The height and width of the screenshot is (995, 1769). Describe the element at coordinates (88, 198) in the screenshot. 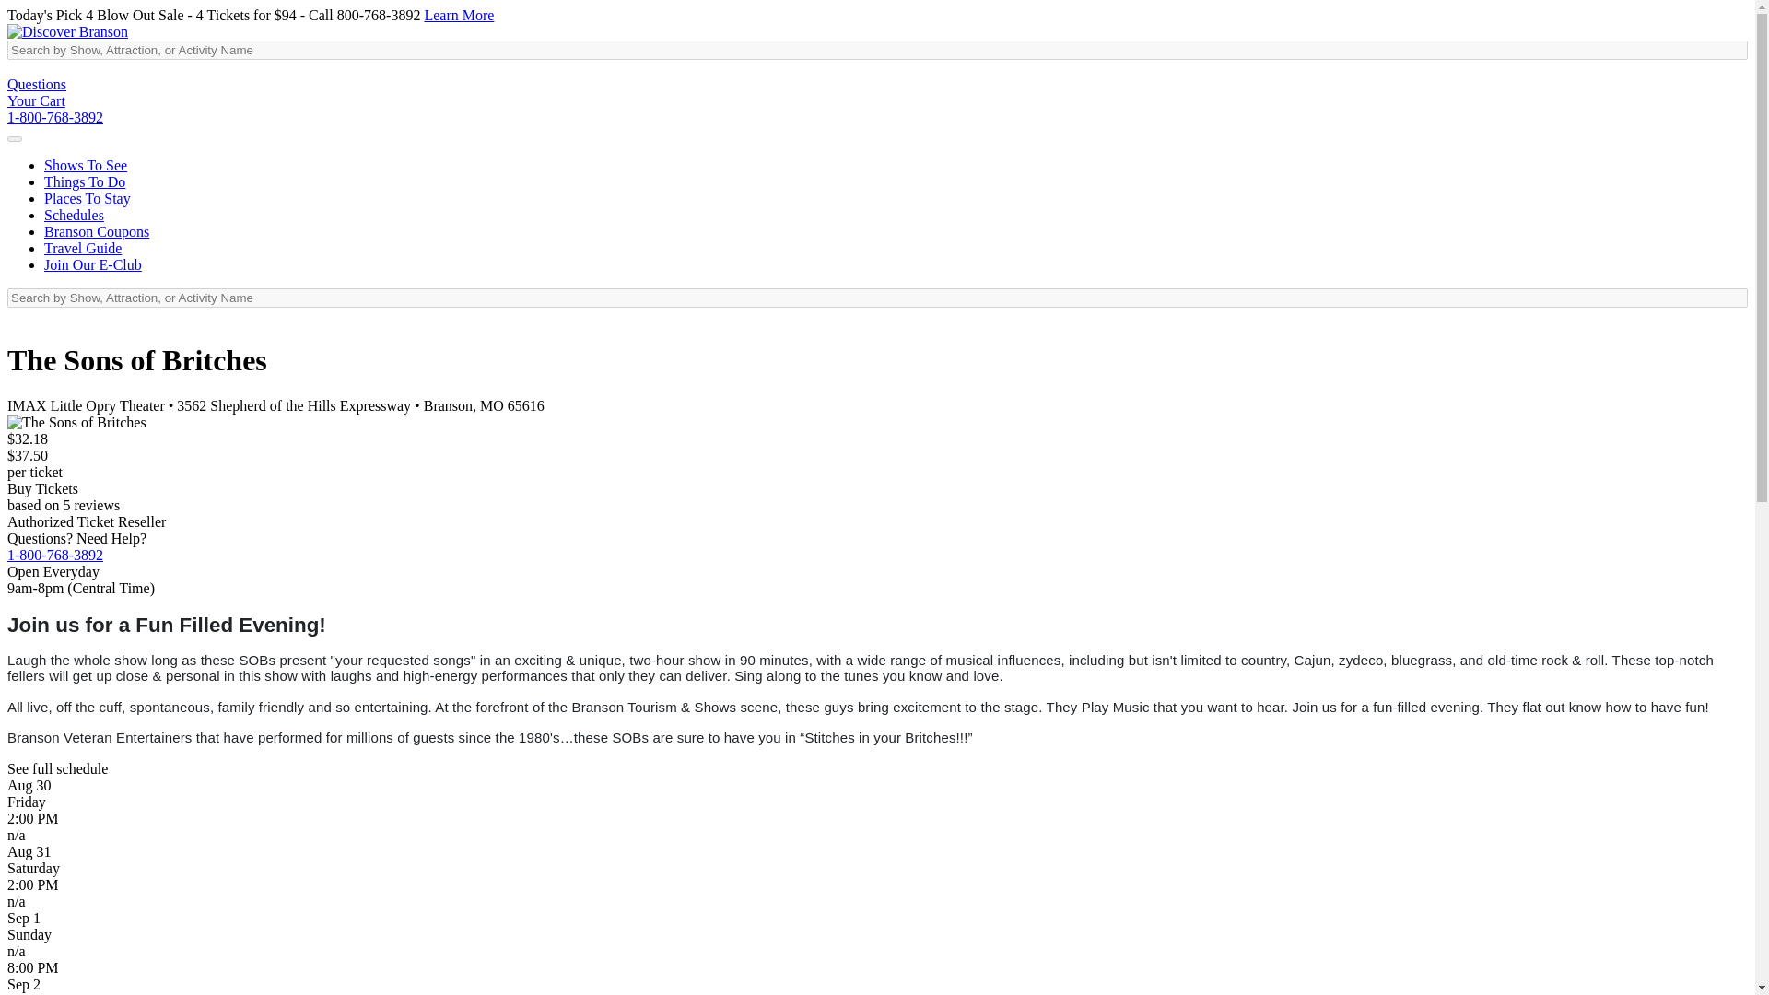

I see `Places To Stay` at that location.